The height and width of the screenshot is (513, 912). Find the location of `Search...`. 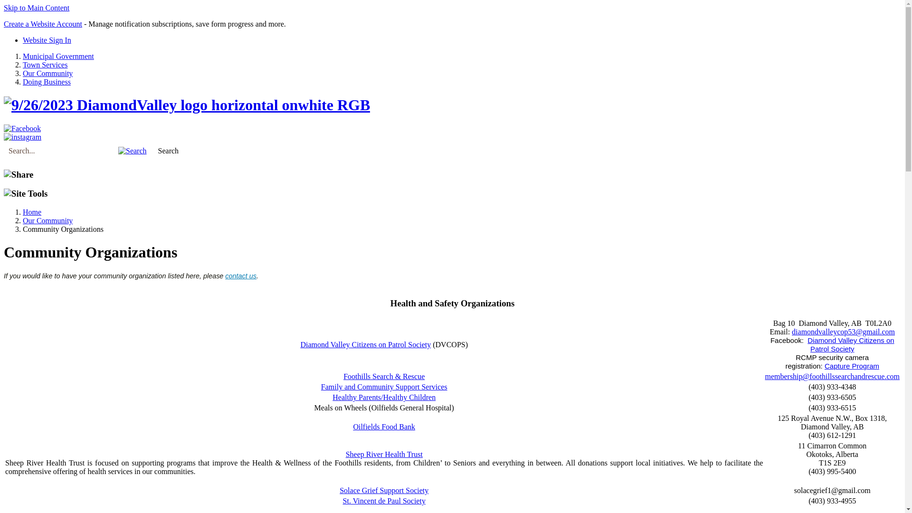

Search... is located at coordinates (60, 151).